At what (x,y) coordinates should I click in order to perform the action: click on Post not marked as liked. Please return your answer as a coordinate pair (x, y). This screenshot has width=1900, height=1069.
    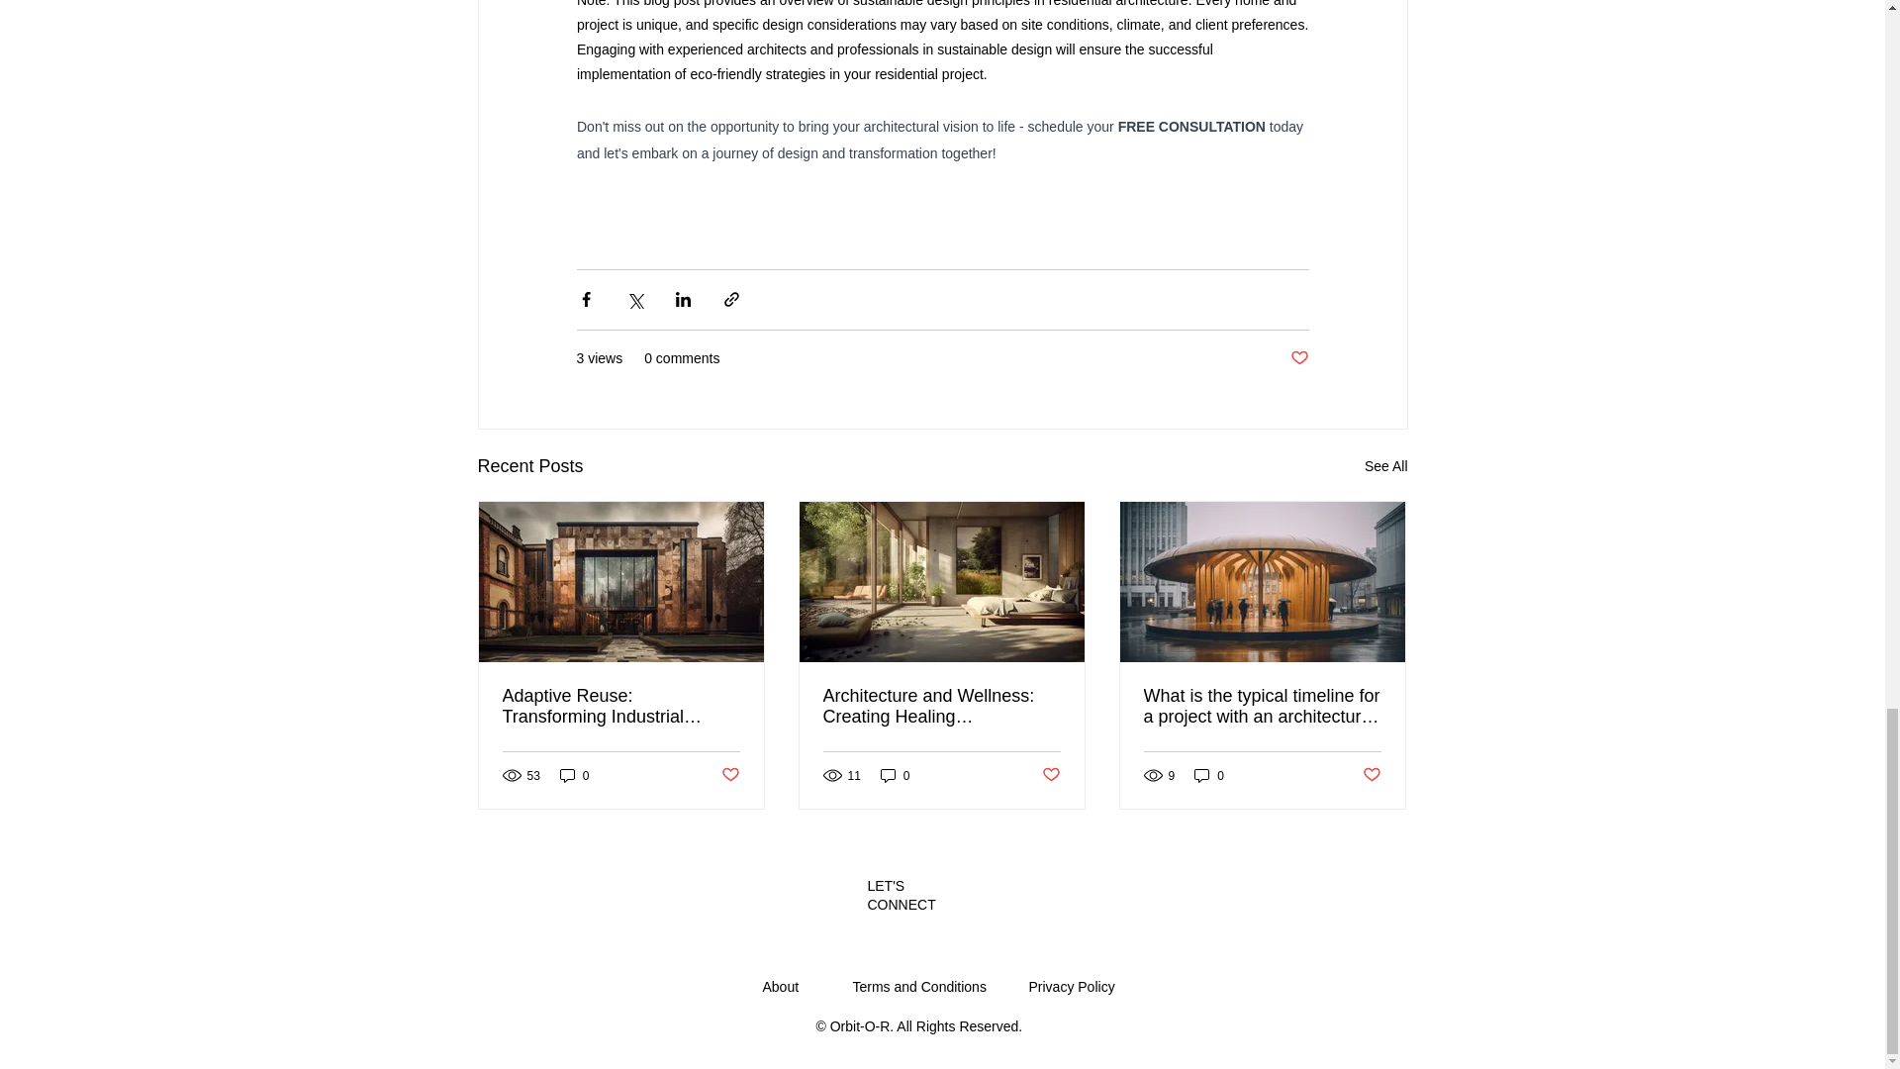
    Looking at the image, I should click on (728, 775).